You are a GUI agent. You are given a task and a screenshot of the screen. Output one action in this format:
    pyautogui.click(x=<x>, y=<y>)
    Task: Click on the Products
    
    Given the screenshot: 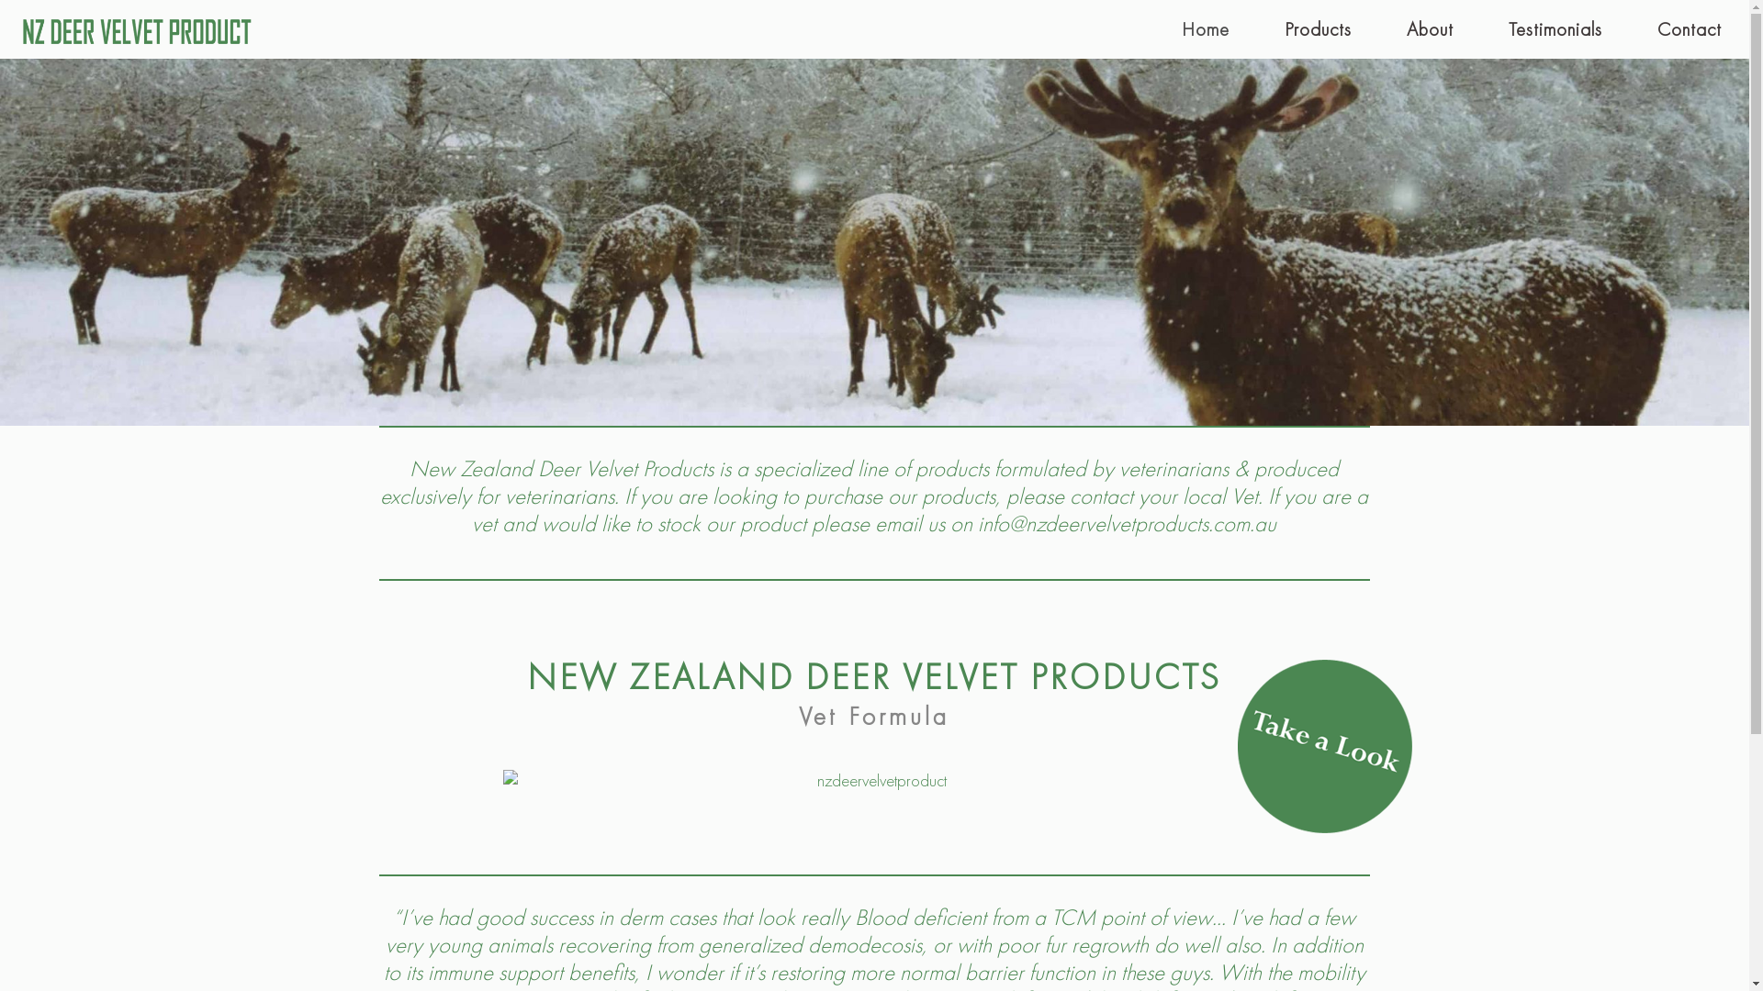 What is the action you would take?
    pyautogui.click(x=1319, y=29)
    